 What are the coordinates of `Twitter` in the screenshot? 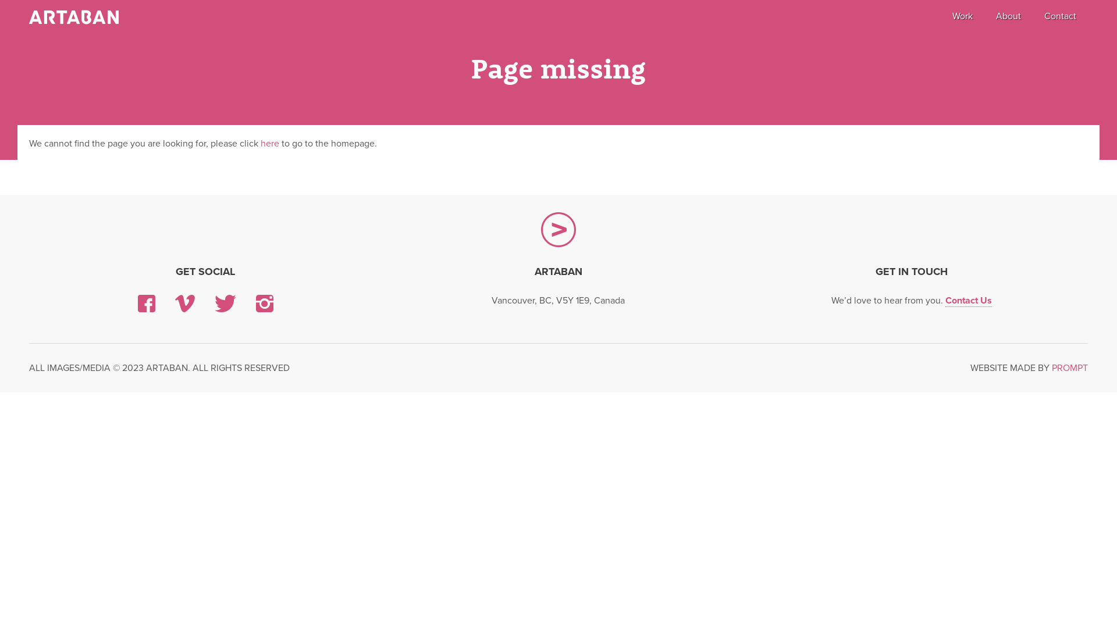 It's located at (226, 304).